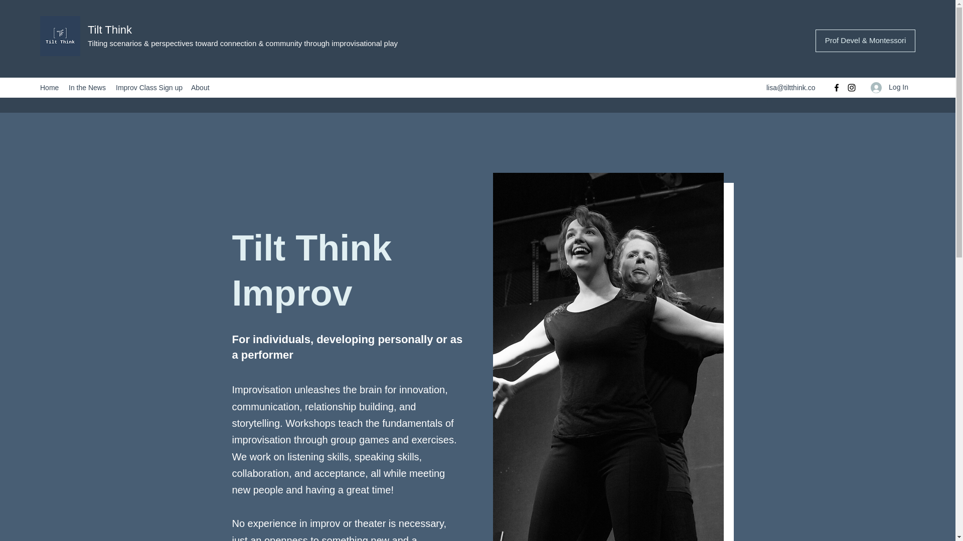 The height and width of the screenshot is (541, 963). Describe the element at coordinates (890, 87) in the screenshot. I see `Log In` at that location.